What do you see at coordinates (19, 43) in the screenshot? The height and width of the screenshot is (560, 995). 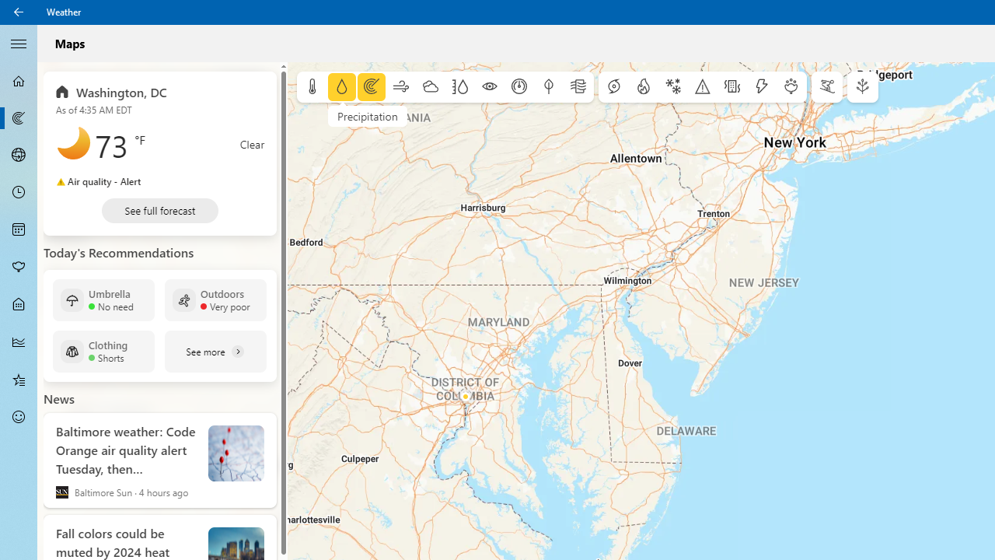 I see `Collapse Navigation` at bounding box center [19, 43].